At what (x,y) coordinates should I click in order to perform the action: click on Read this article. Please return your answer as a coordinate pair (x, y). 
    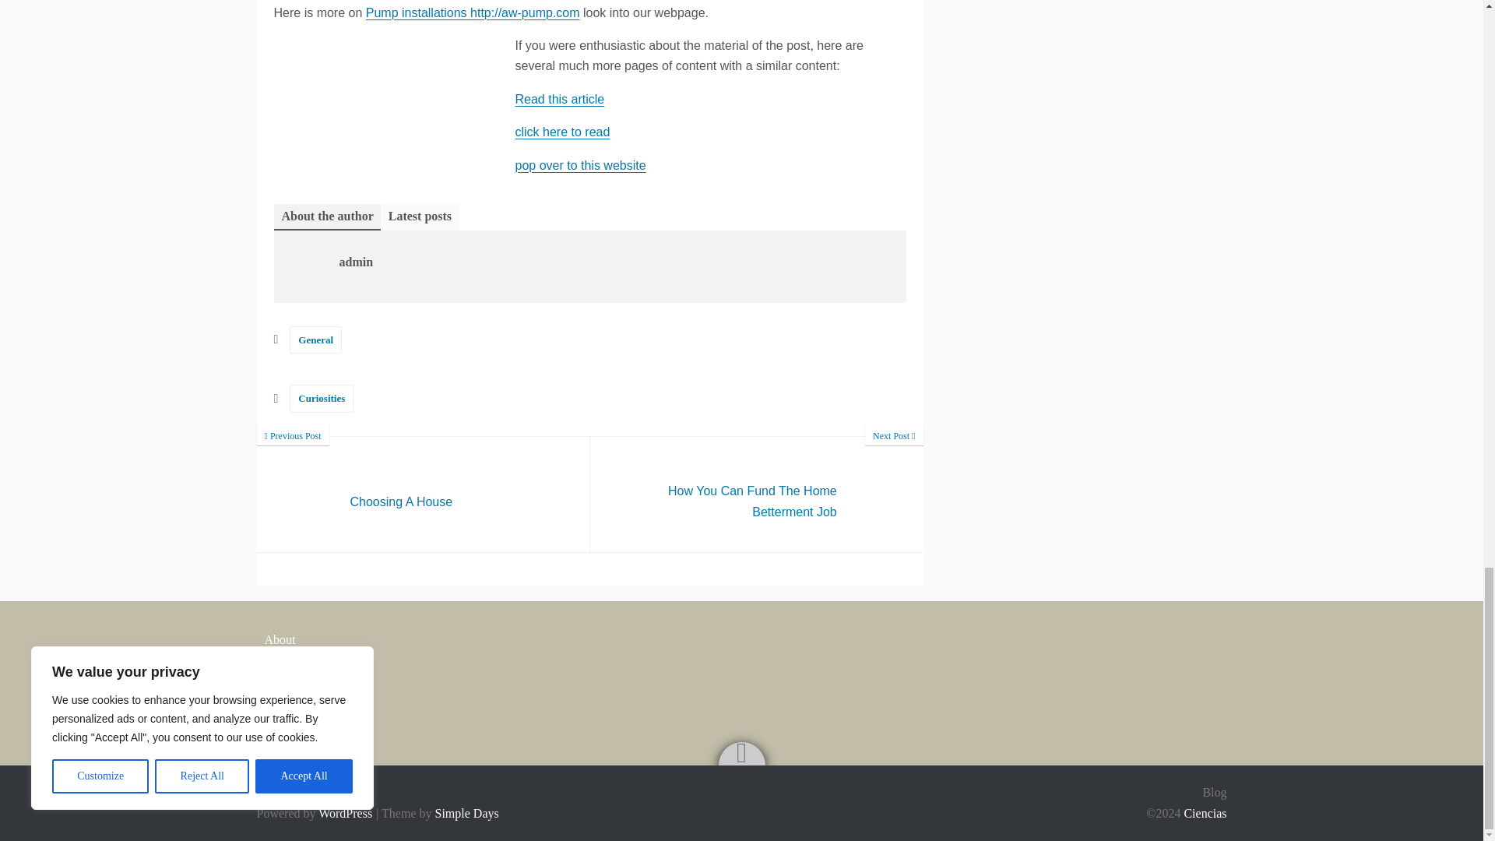
    Looking at the image, I should click on (561, 99).